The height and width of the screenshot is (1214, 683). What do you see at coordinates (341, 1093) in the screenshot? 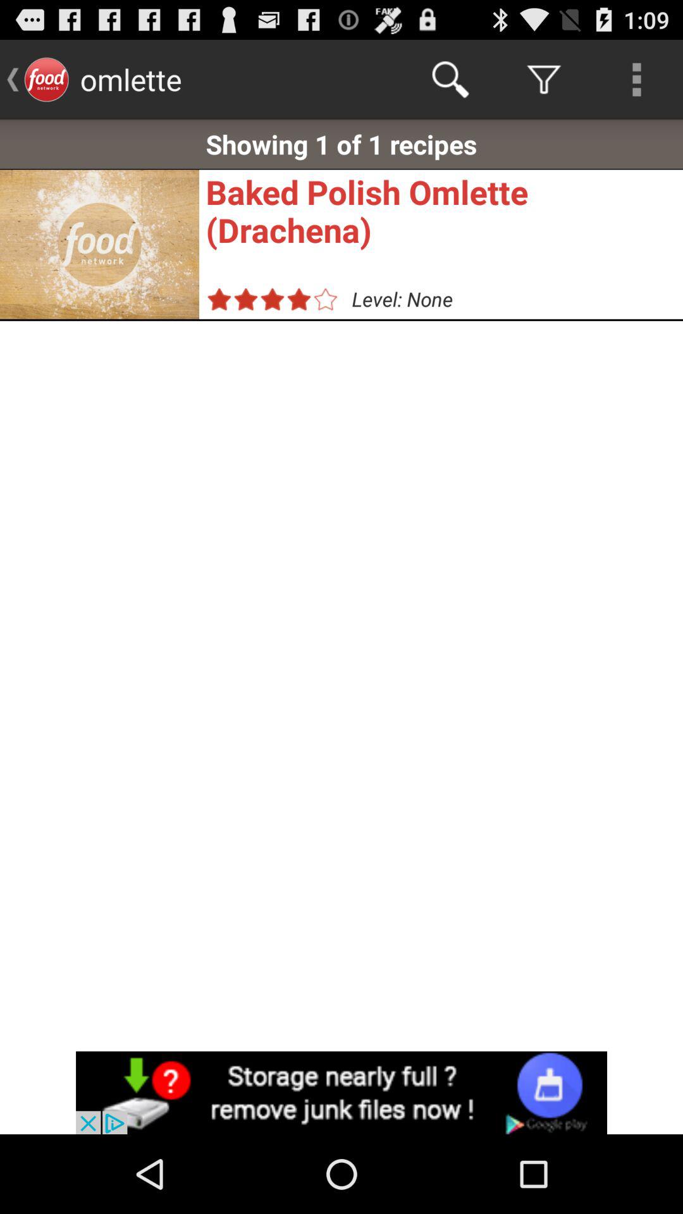
I see `learn about this product` at bounding box center [341, 1093].